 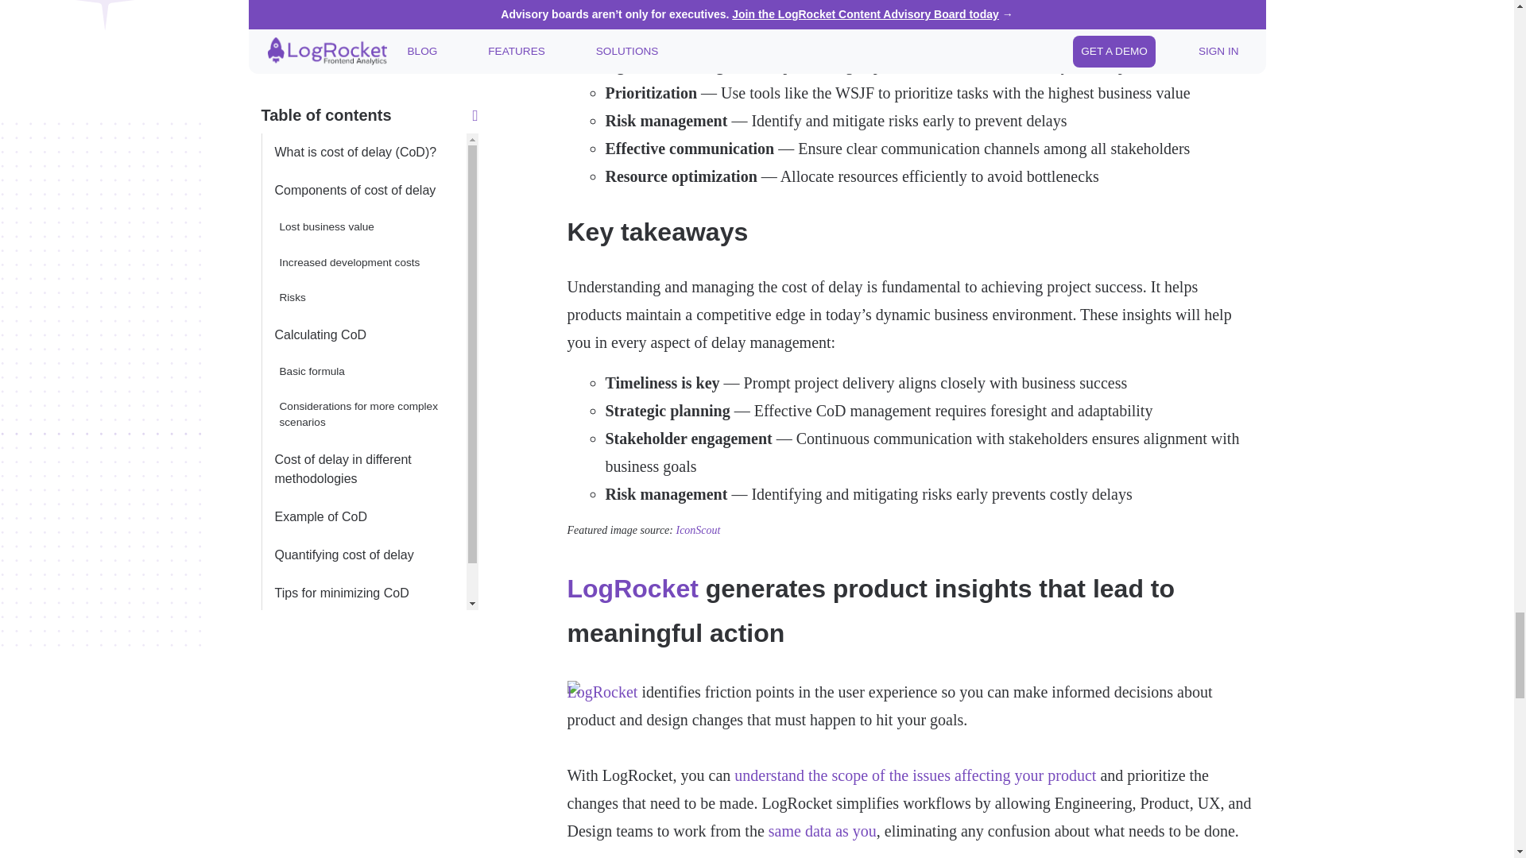 What do you see at coordinates (914, 775) in the screenshot?
I see `understand the scope of the issues affecting your product` at bounding box center [914, 775].